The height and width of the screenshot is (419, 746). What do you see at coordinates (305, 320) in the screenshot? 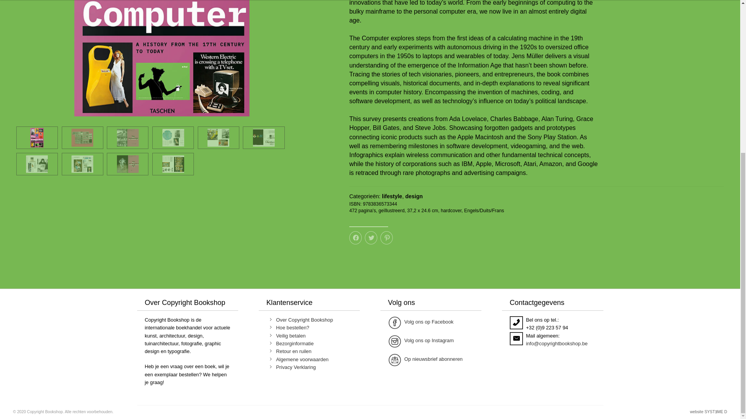
I see `Over Copyright Bookshop` at bounding box center [305, 320].